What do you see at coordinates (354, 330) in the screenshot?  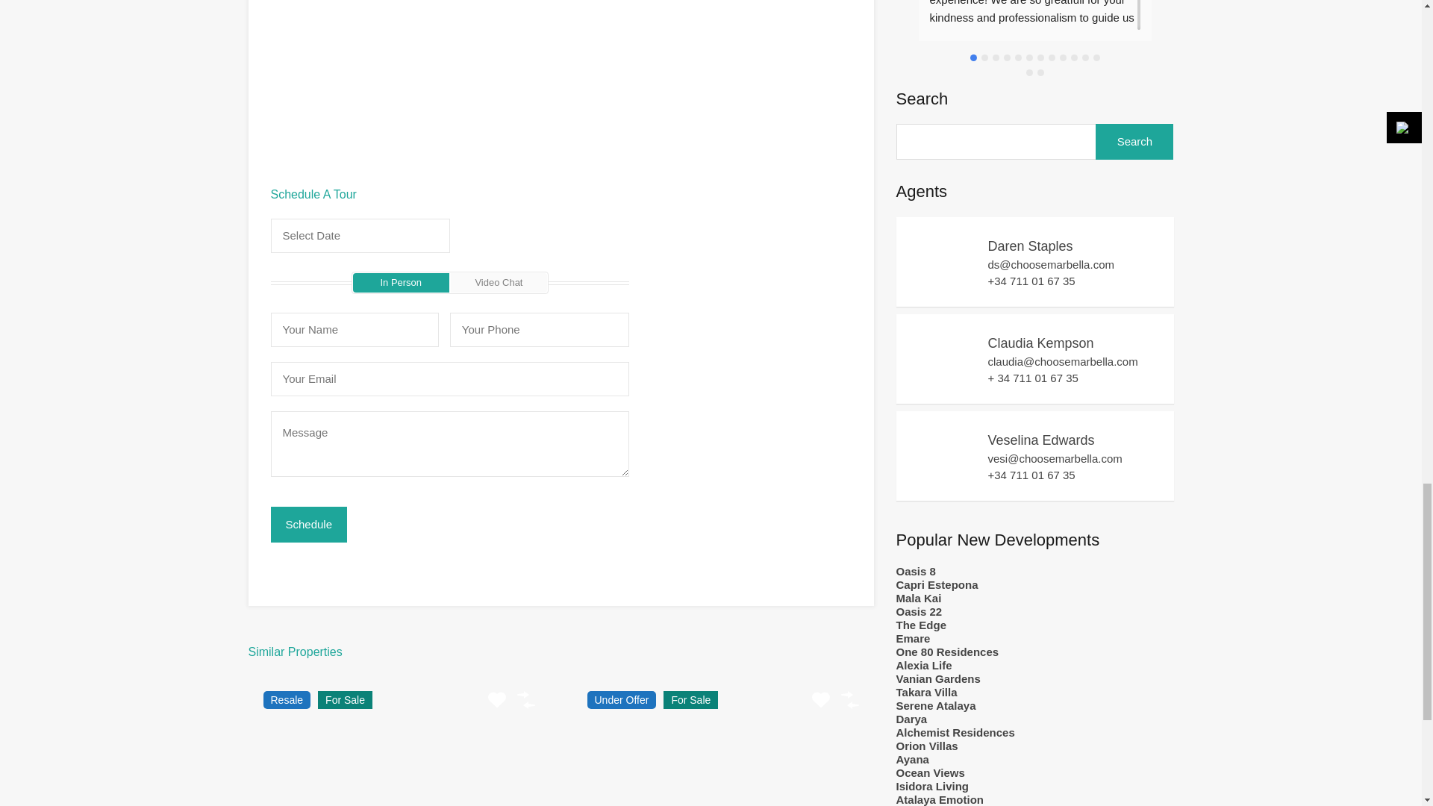 I see `Provide your name` at bounding box center [354, 330].